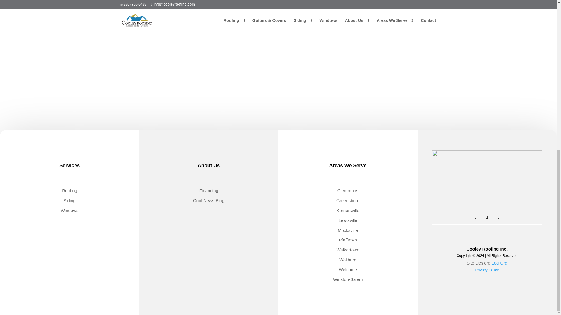 The image size is (561, 315). Describe the element at coordinates (487, 217) in the screenshot. I see `Follow on X` at that location.